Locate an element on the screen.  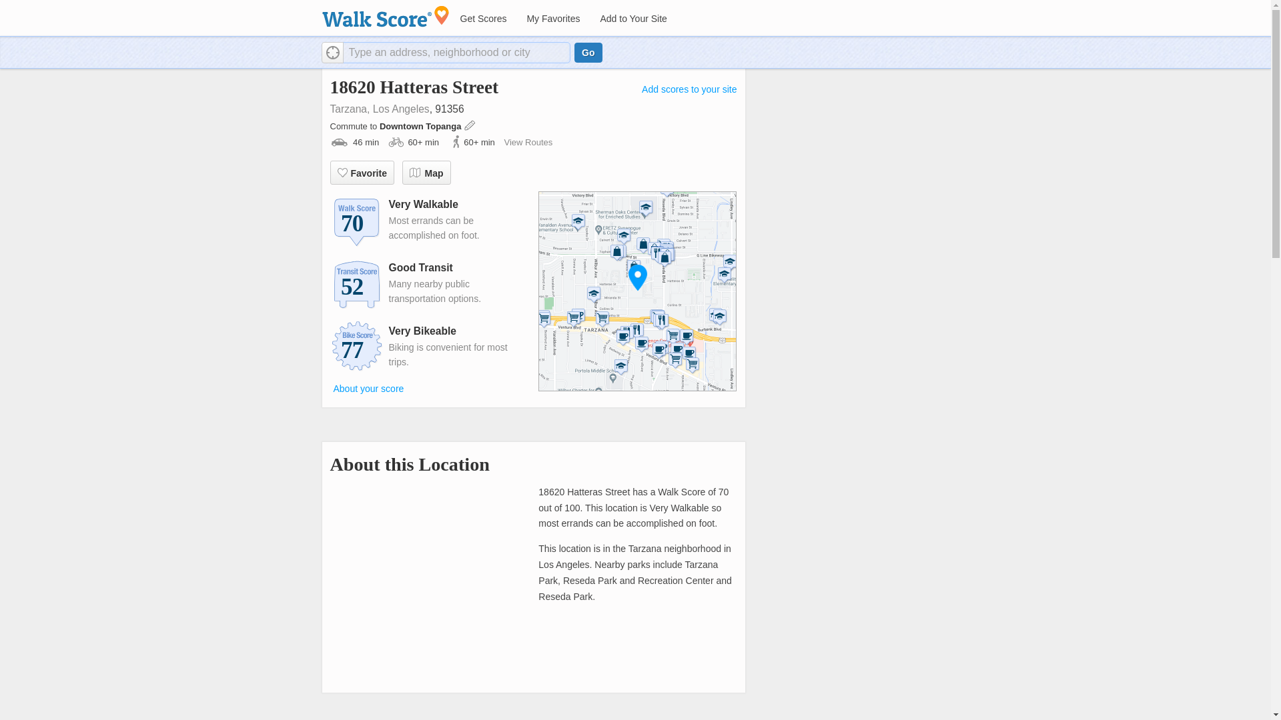
Add scores to your site is located at coordinates (689, 89).